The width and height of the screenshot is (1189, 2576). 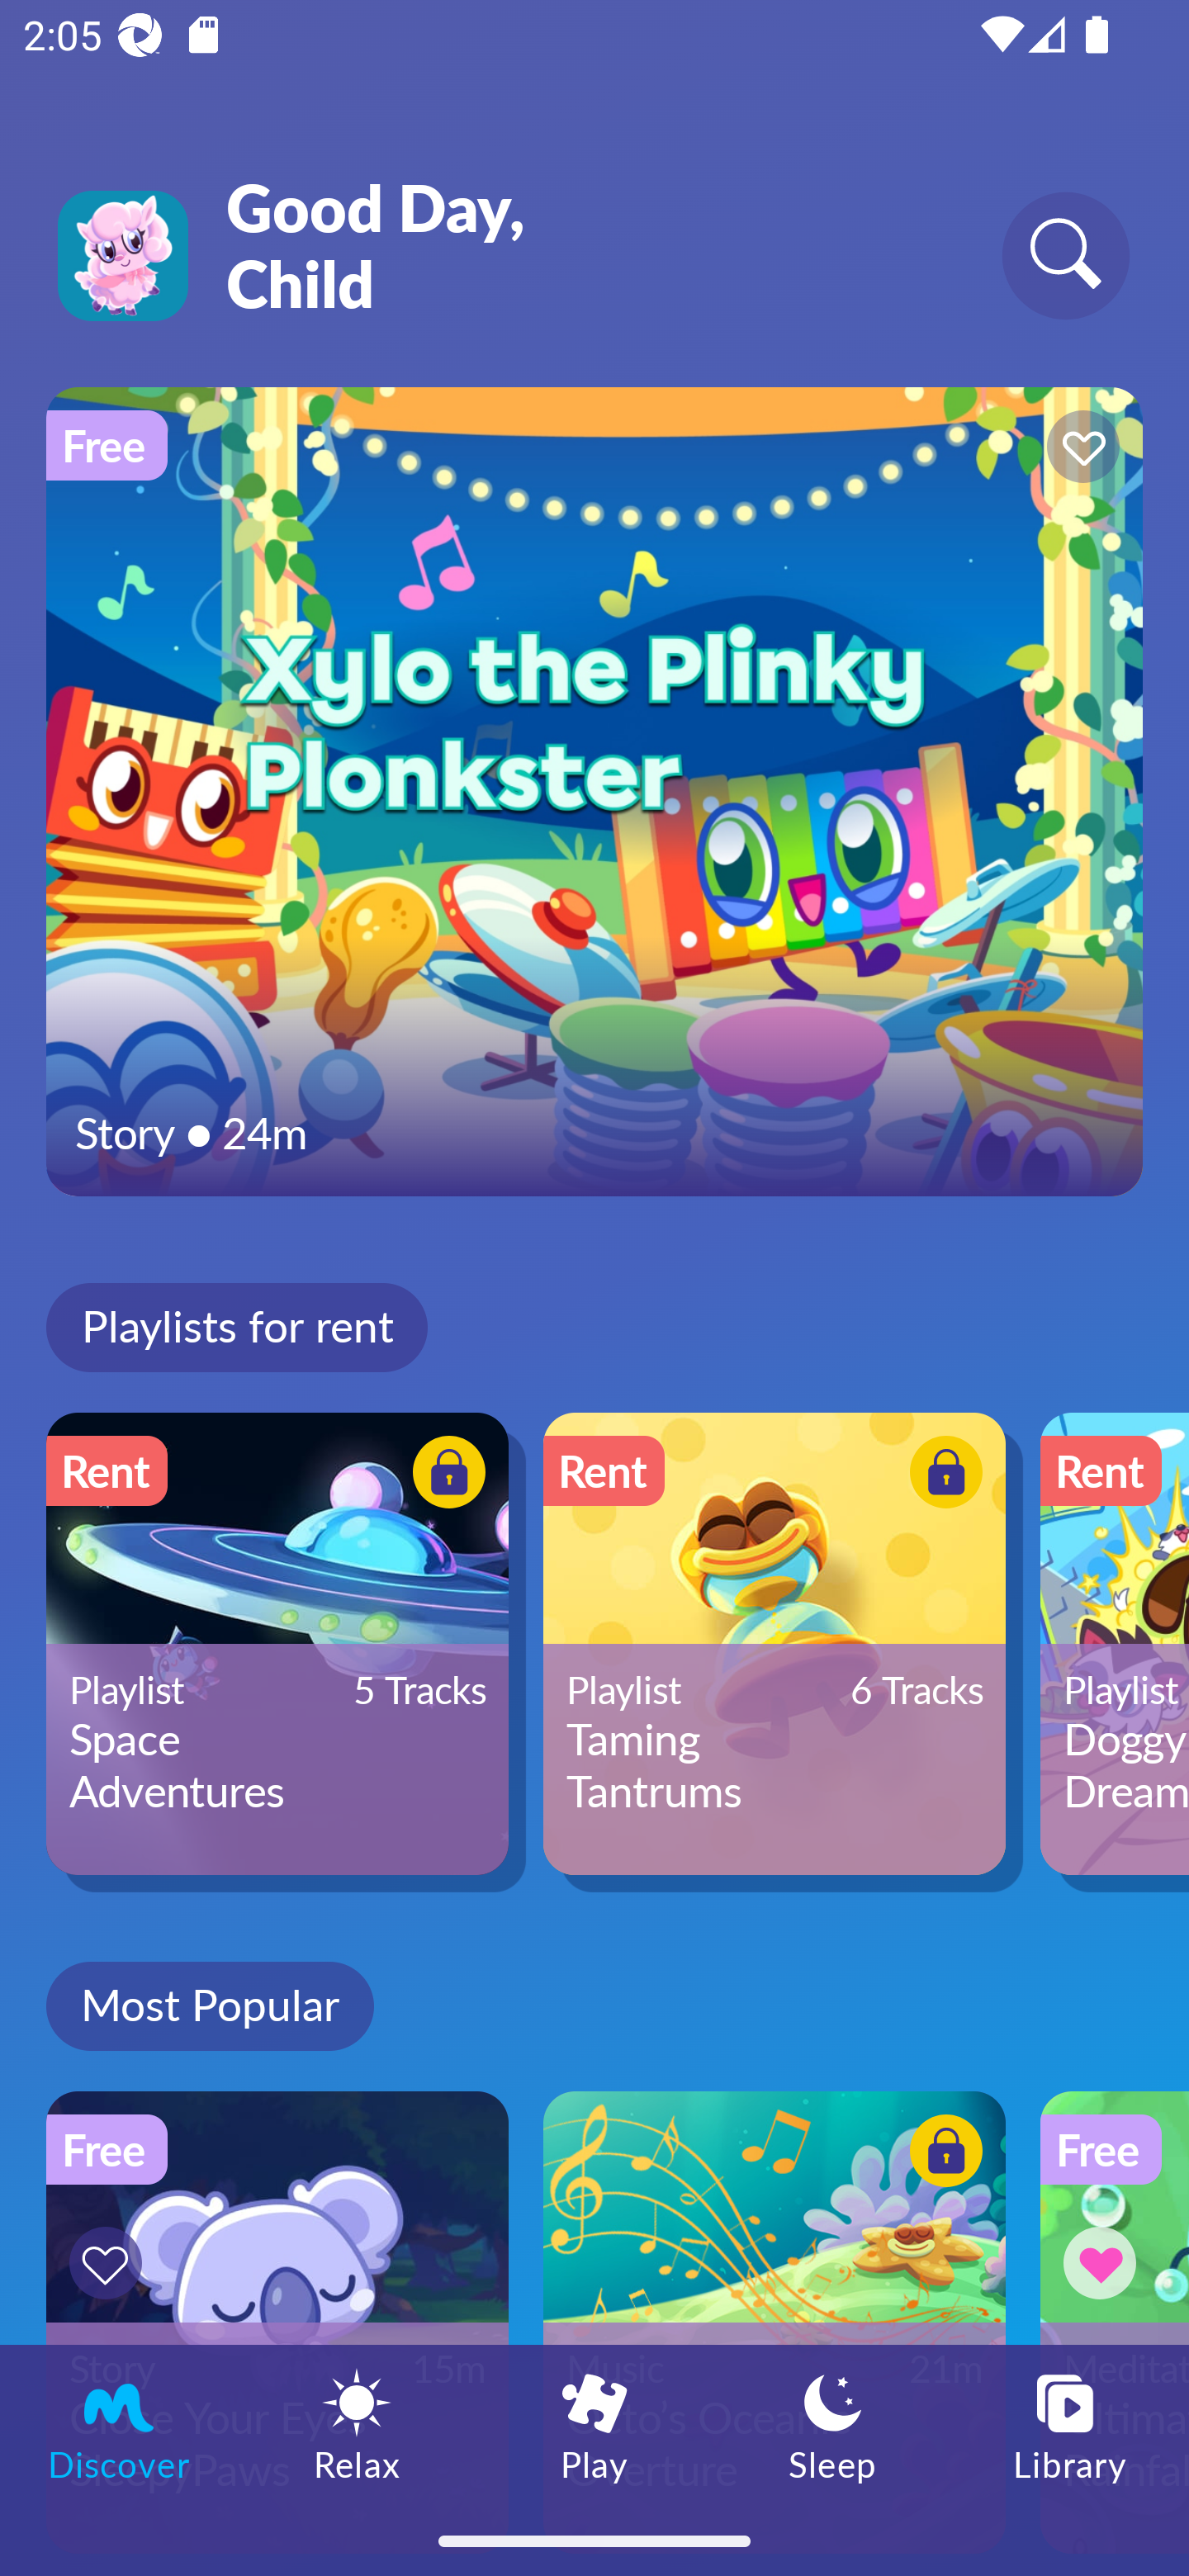 I want to click on Button, so click(x=941, y=2156).